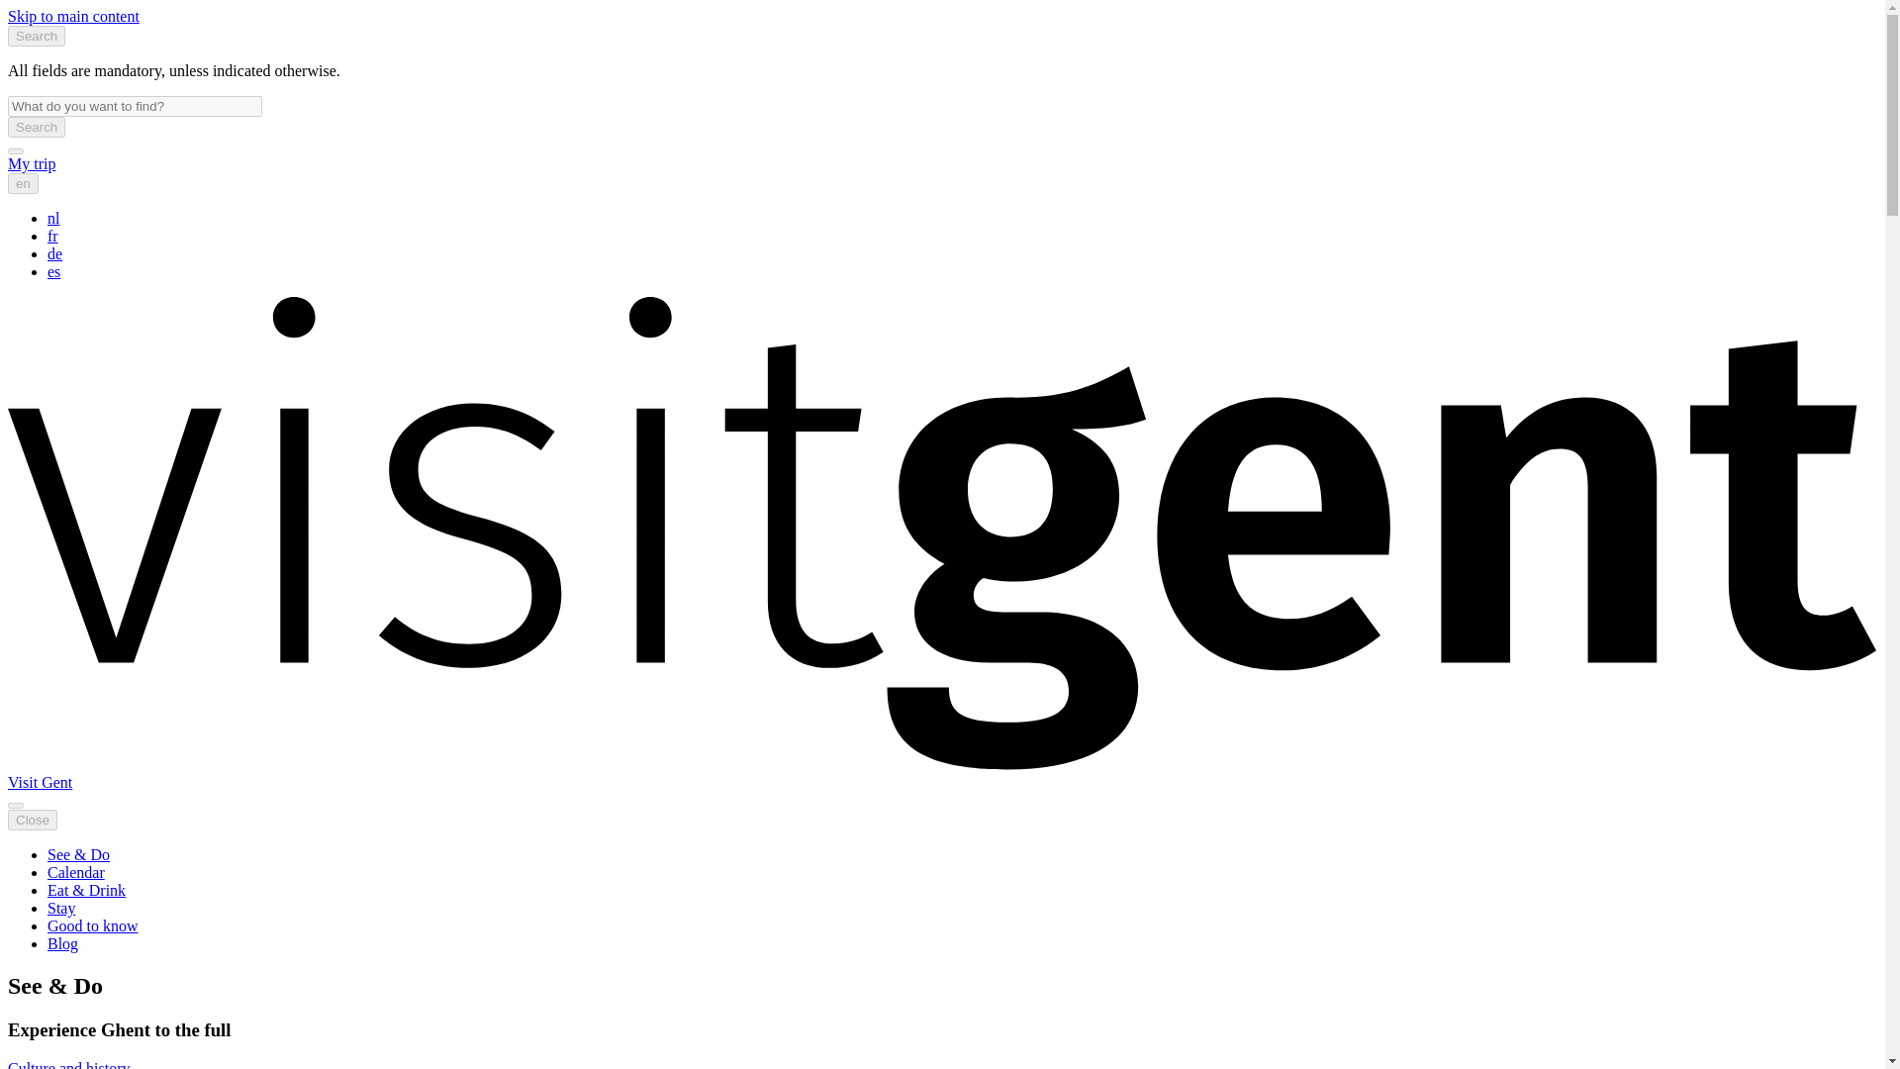 The width and height of the screenshot is (1900, 1069). Describe the element at coordinates (32, 820) in the screenshot. I see `Close` at that location.